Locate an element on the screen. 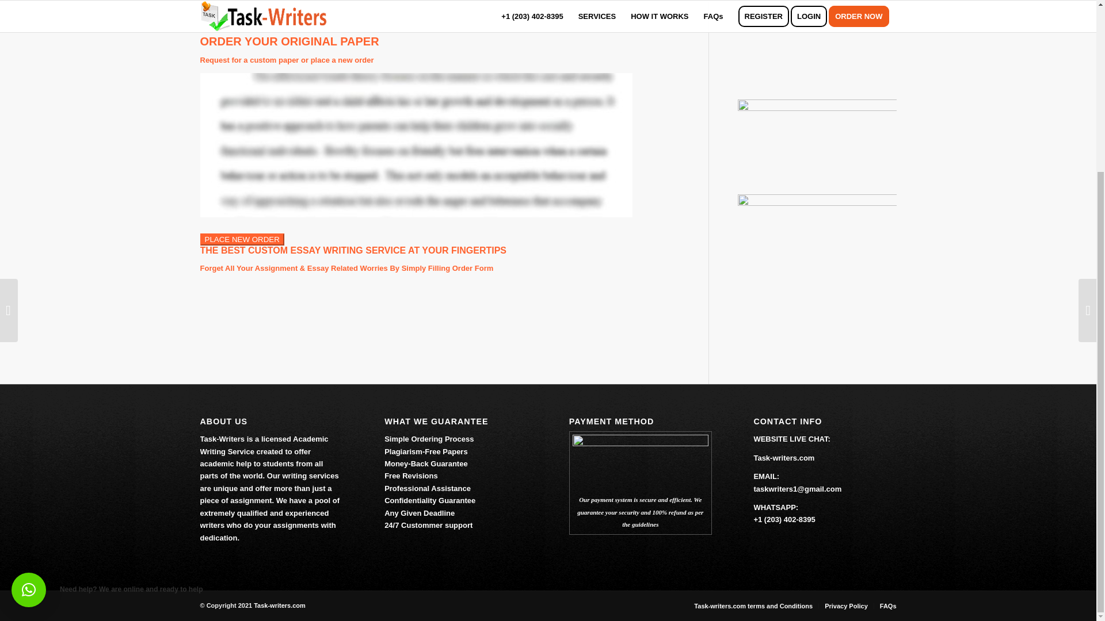 The width and height of the screenshot is (1105, 621). PLACE NEW ORDER is located at coordinates (242, 239).